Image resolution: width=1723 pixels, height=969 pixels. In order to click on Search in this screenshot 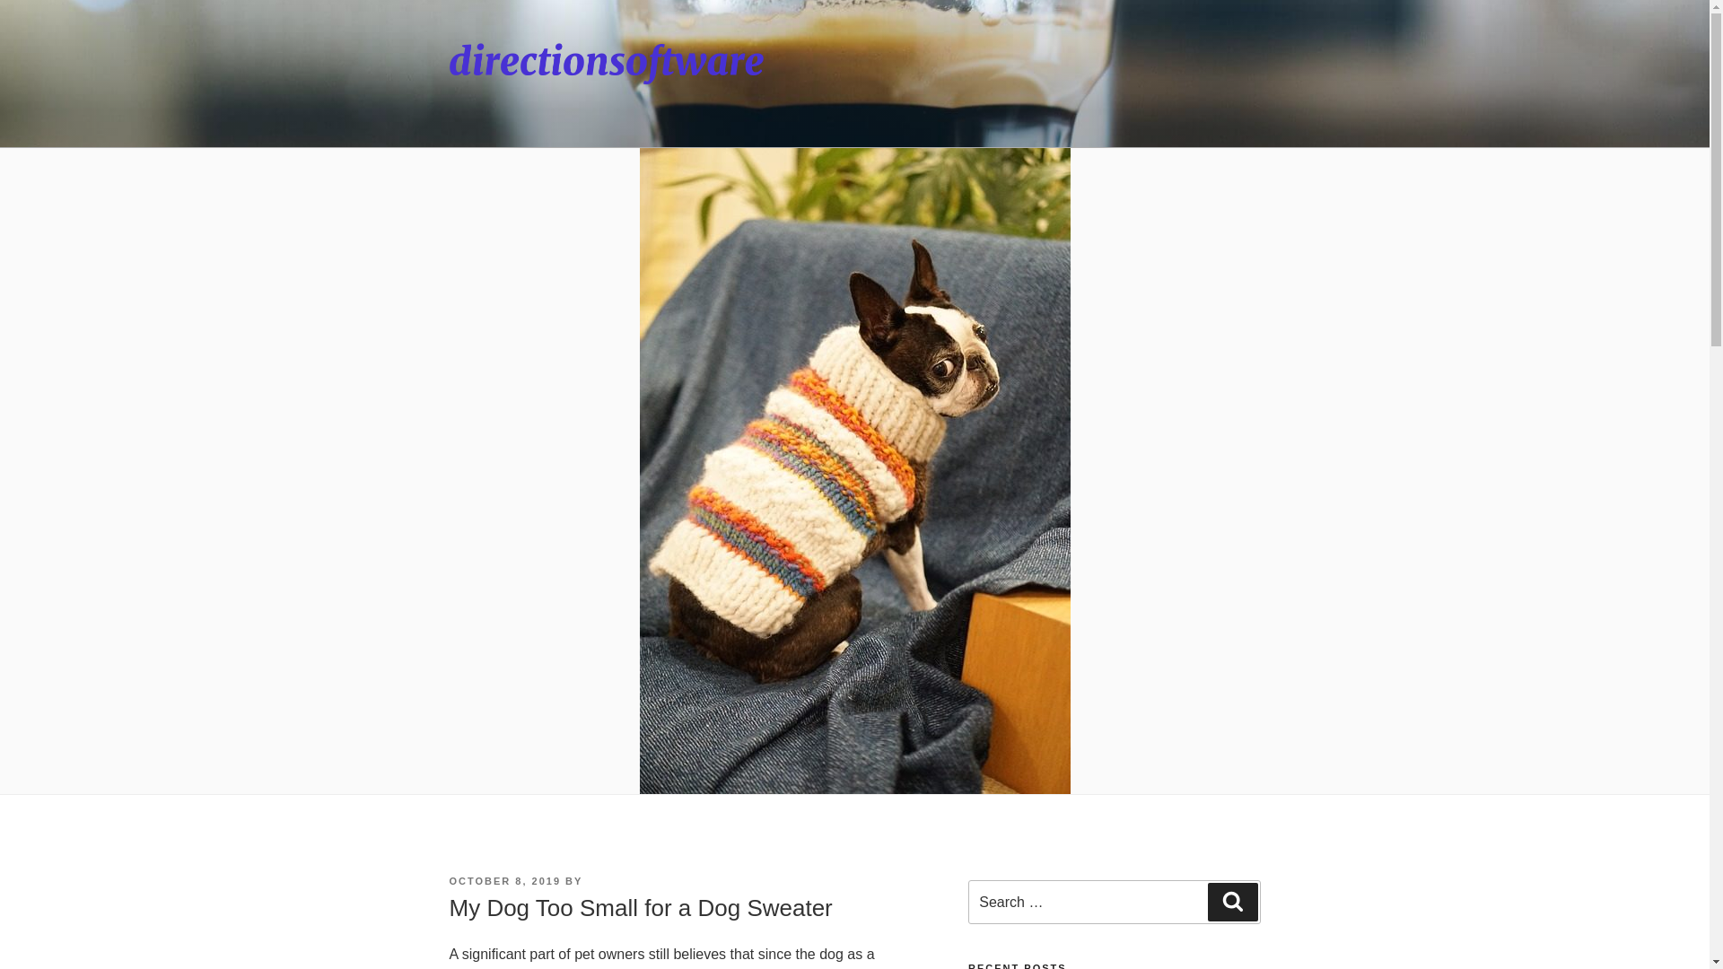, I will do `click(1232, 901)`.